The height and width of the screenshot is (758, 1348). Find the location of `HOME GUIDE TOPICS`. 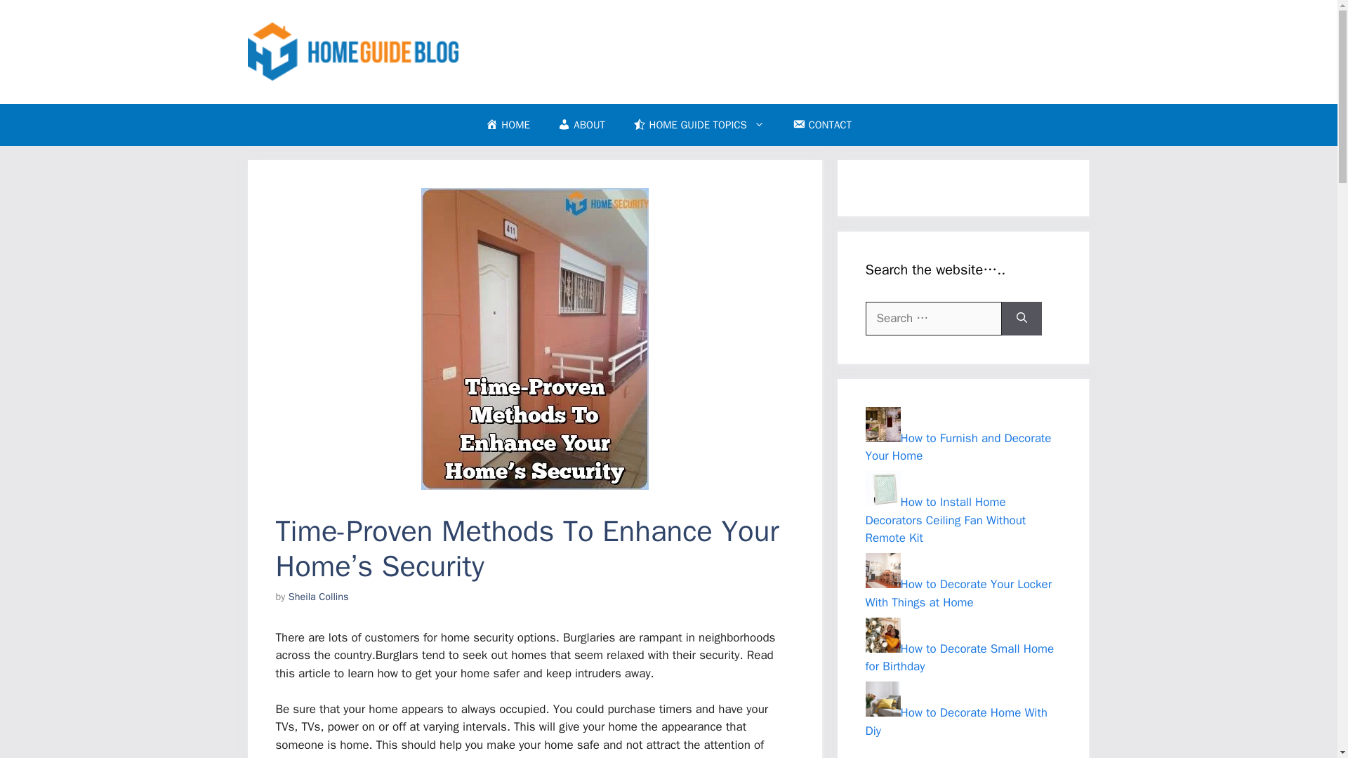

HOME GUIDE TOPICS is located at coordinates (699, 125).